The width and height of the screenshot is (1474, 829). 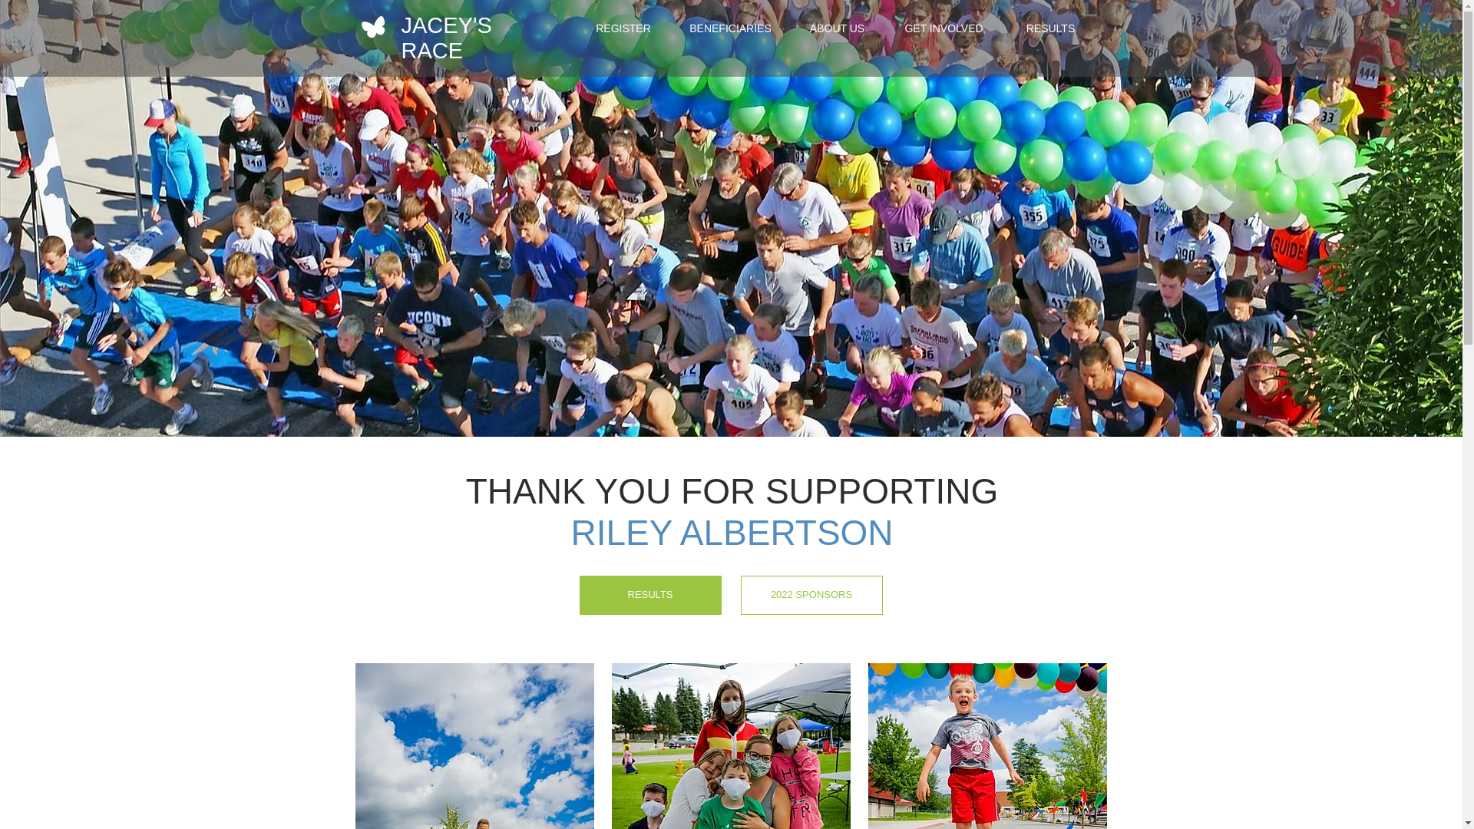 What do you see at coordinates (730, 28) in the screenshot?
I see `BENEFICIARIES` at bounding box center [730, 28].